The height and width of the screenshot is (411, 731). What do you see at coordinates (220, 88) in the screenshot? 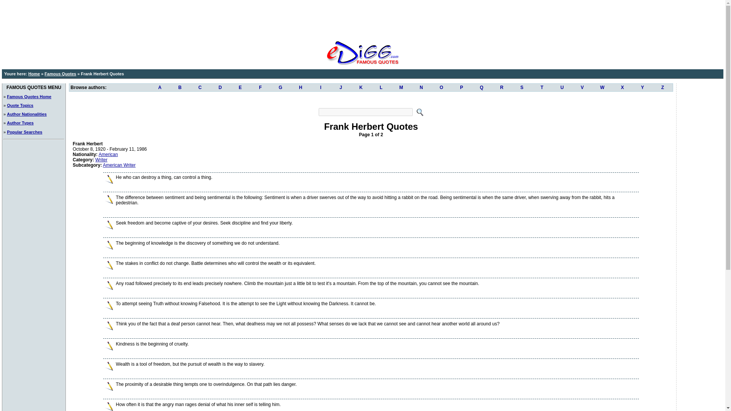
I see `D` at bounding box center [220, 88].